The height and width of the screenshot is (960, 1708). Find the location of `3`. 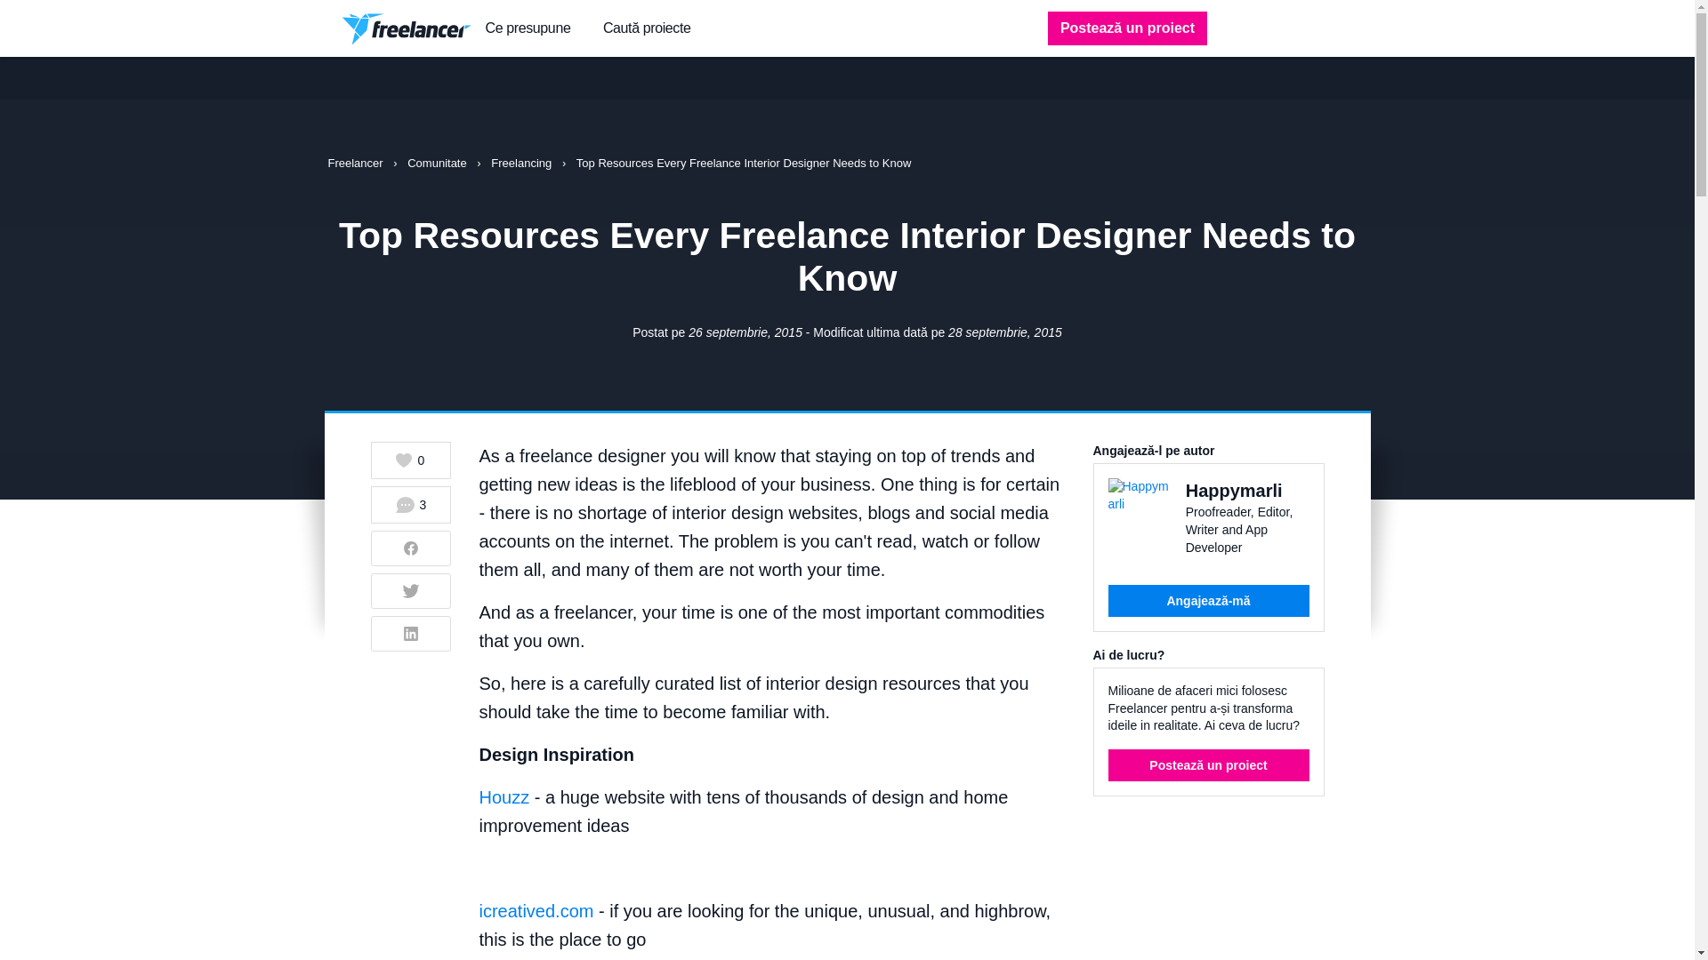

3 is located at coordinates (410, 504).